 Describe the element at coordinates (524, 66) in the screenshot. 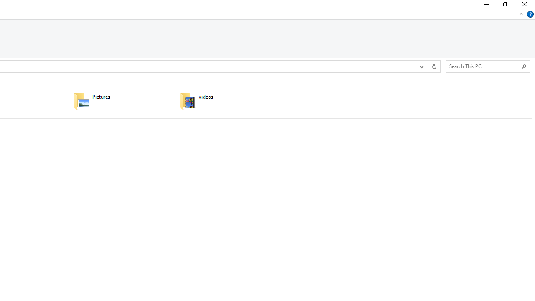

I see `Search` at that location.